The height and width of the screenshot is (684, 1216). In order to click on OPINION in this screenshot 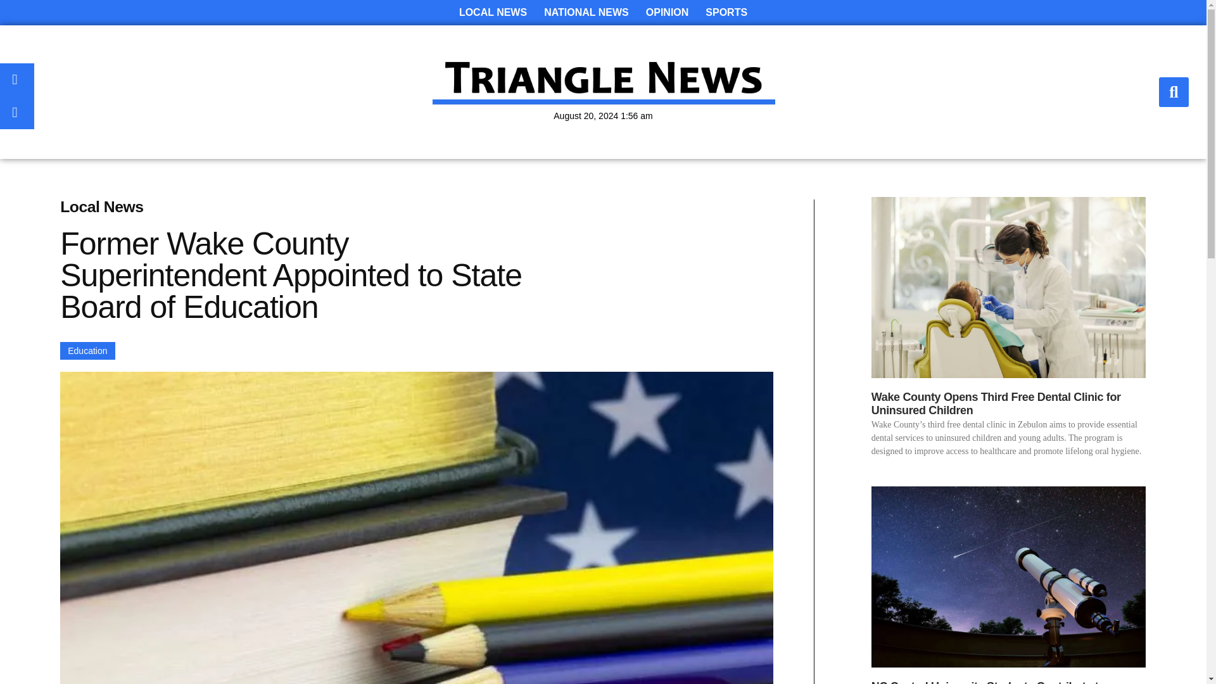, I will do `click(668, 13)`.